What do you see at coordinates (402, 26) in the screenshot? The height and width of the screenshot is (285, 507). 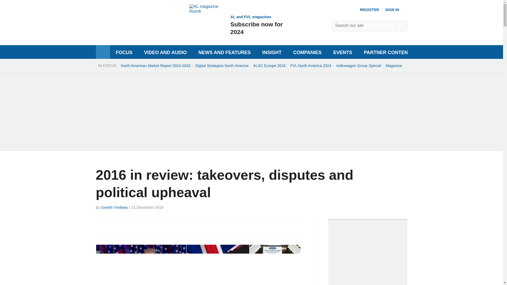 I see `Email this article` at bounding box center [402, 26].